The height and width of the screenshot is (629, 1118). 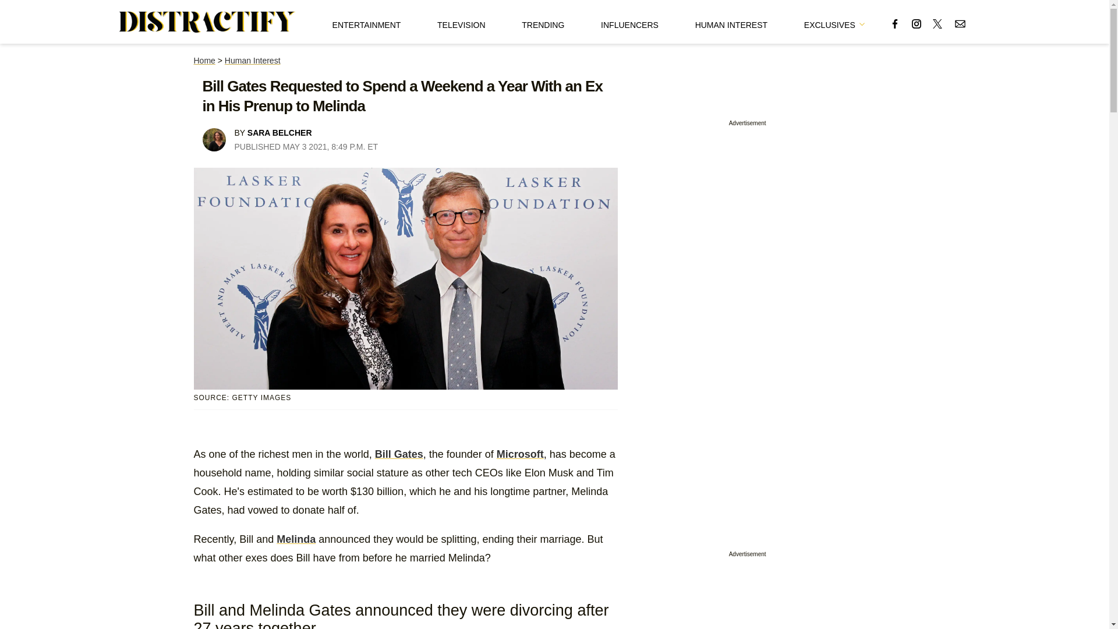 What do you see at coordinates (917, 23) in the screenshot?
I see `LINK TO INSTAGRAM` at bounding box center [917, 23].